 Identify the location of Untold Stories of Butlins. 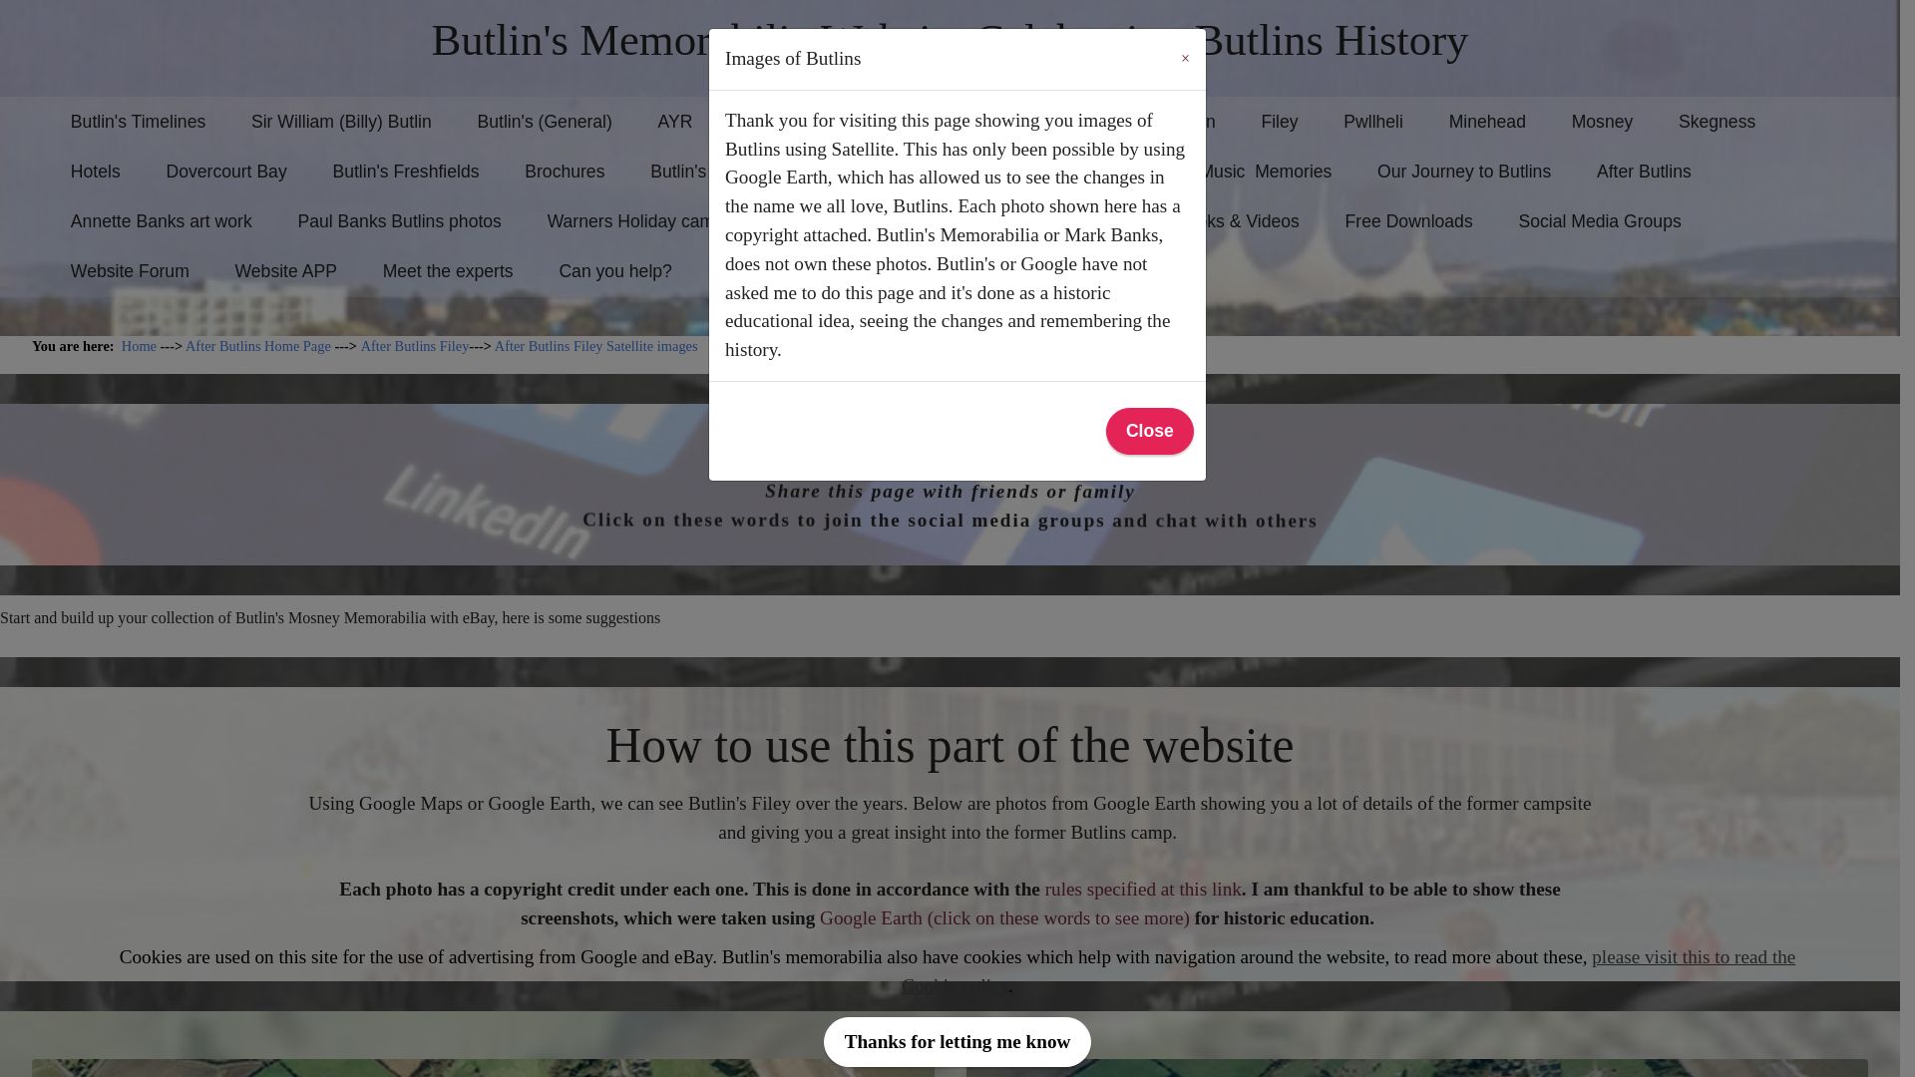
(895, 171).